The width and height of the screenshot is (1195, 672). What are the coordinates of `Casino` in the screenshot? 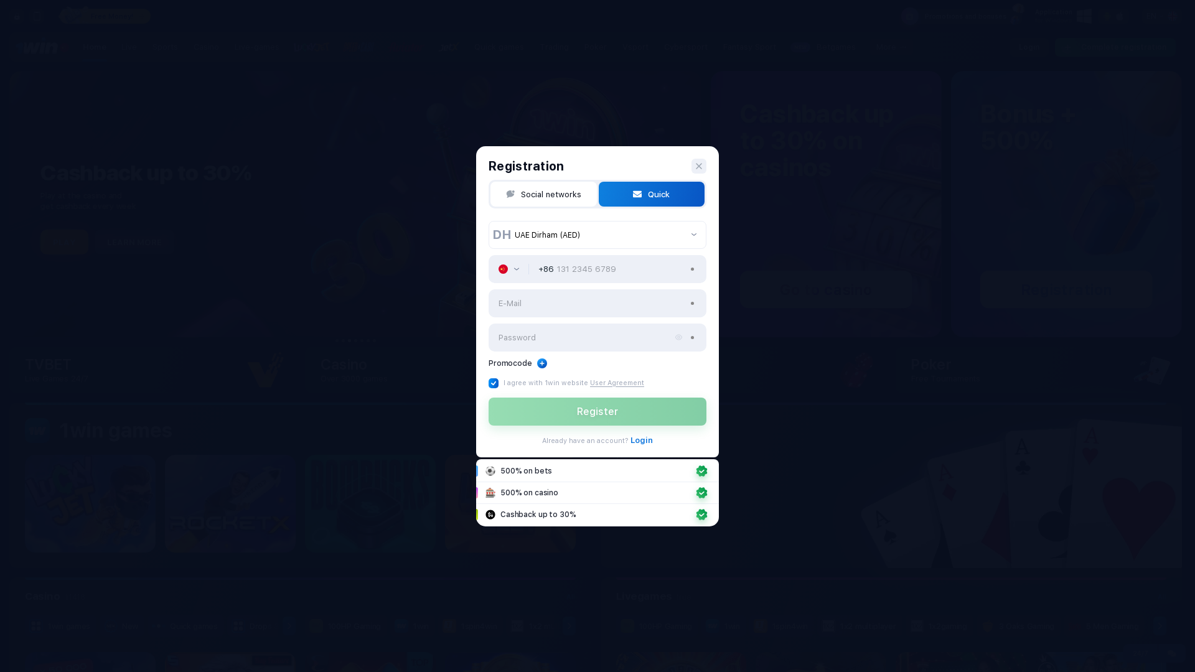 It's located at (207, 47).